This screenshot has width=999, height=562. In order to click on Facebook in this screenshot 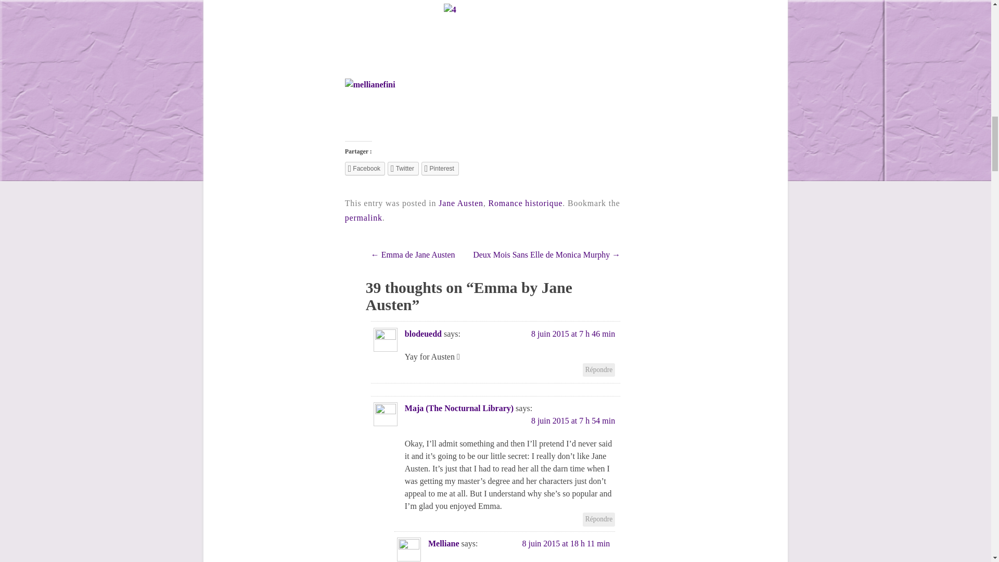, I will do `click(364, 169)`.